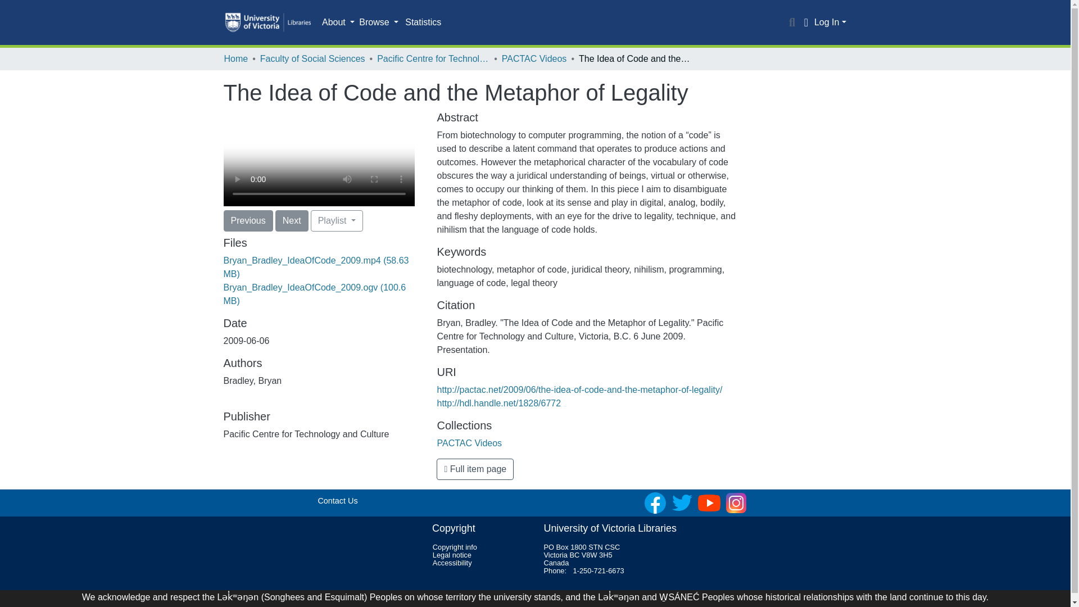 This screenshot has width=1079, height=607. I want to click on Language switch, so click(806, 22).